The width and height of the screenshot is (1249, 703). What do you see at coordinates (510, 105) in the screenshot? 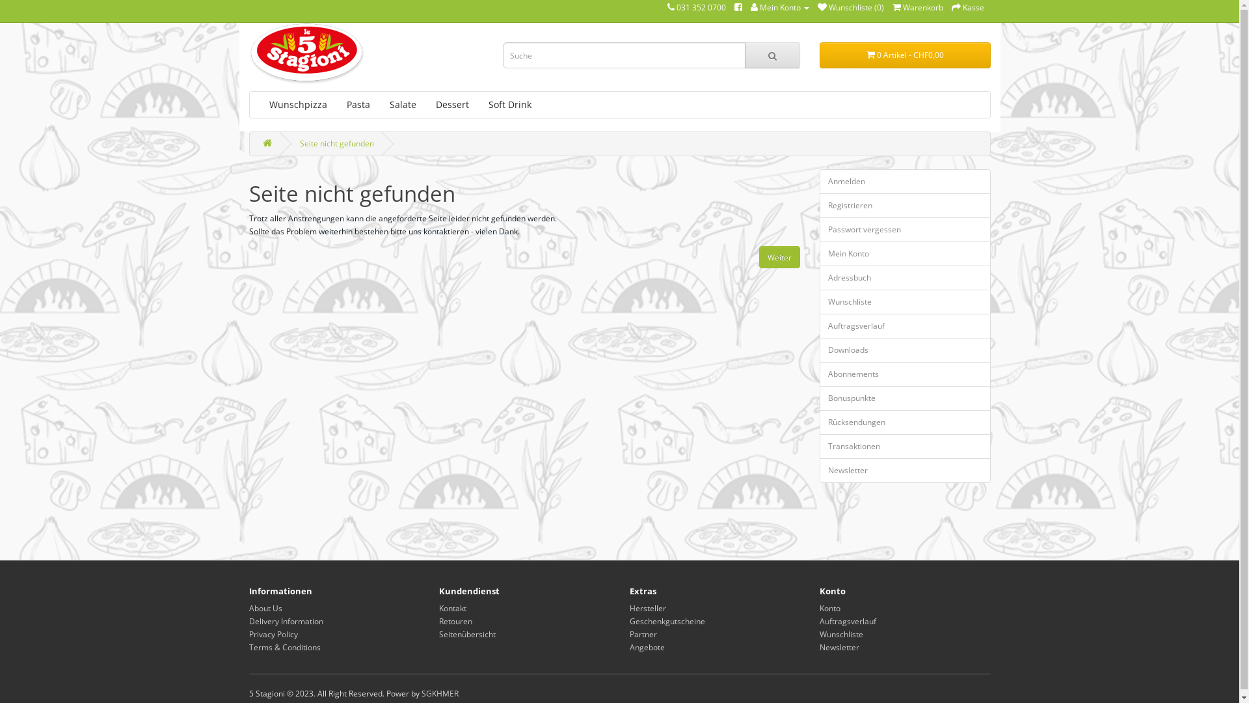
I see `Soft Drink` at bounding box center [510, 105].